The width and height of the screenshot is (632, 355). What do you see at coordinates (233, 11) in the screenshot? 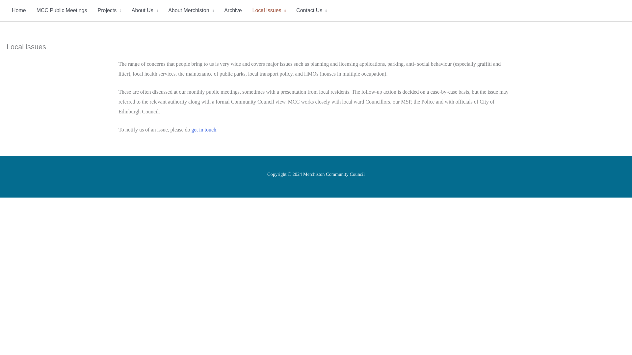
I see `Archive` at bounding box center [233, 11].